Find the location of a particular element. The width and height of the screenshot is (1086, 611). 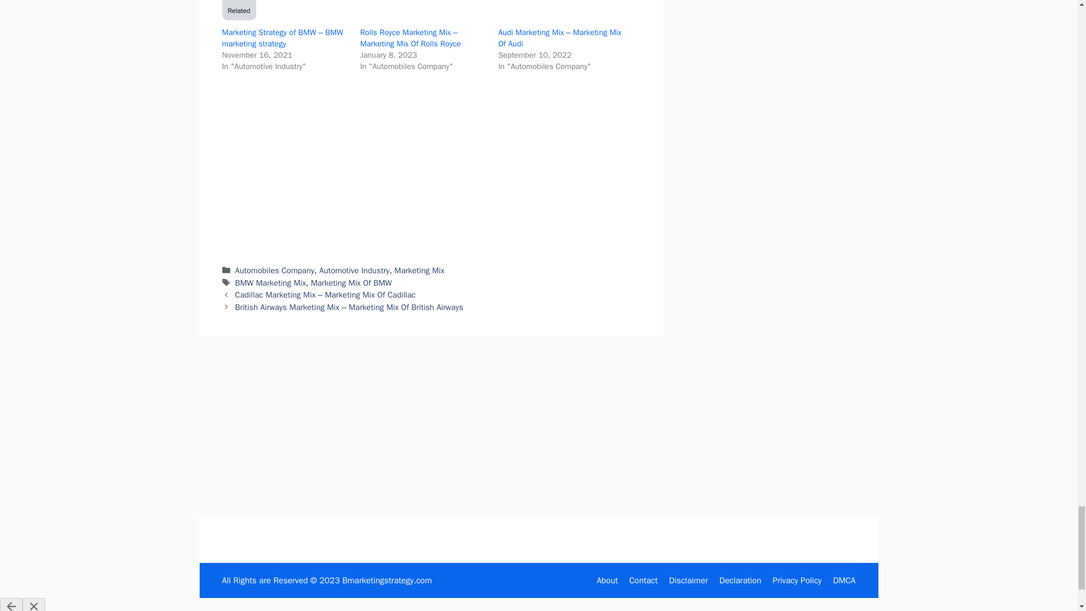

Automotive Industry is located at coordinates (354, 270).